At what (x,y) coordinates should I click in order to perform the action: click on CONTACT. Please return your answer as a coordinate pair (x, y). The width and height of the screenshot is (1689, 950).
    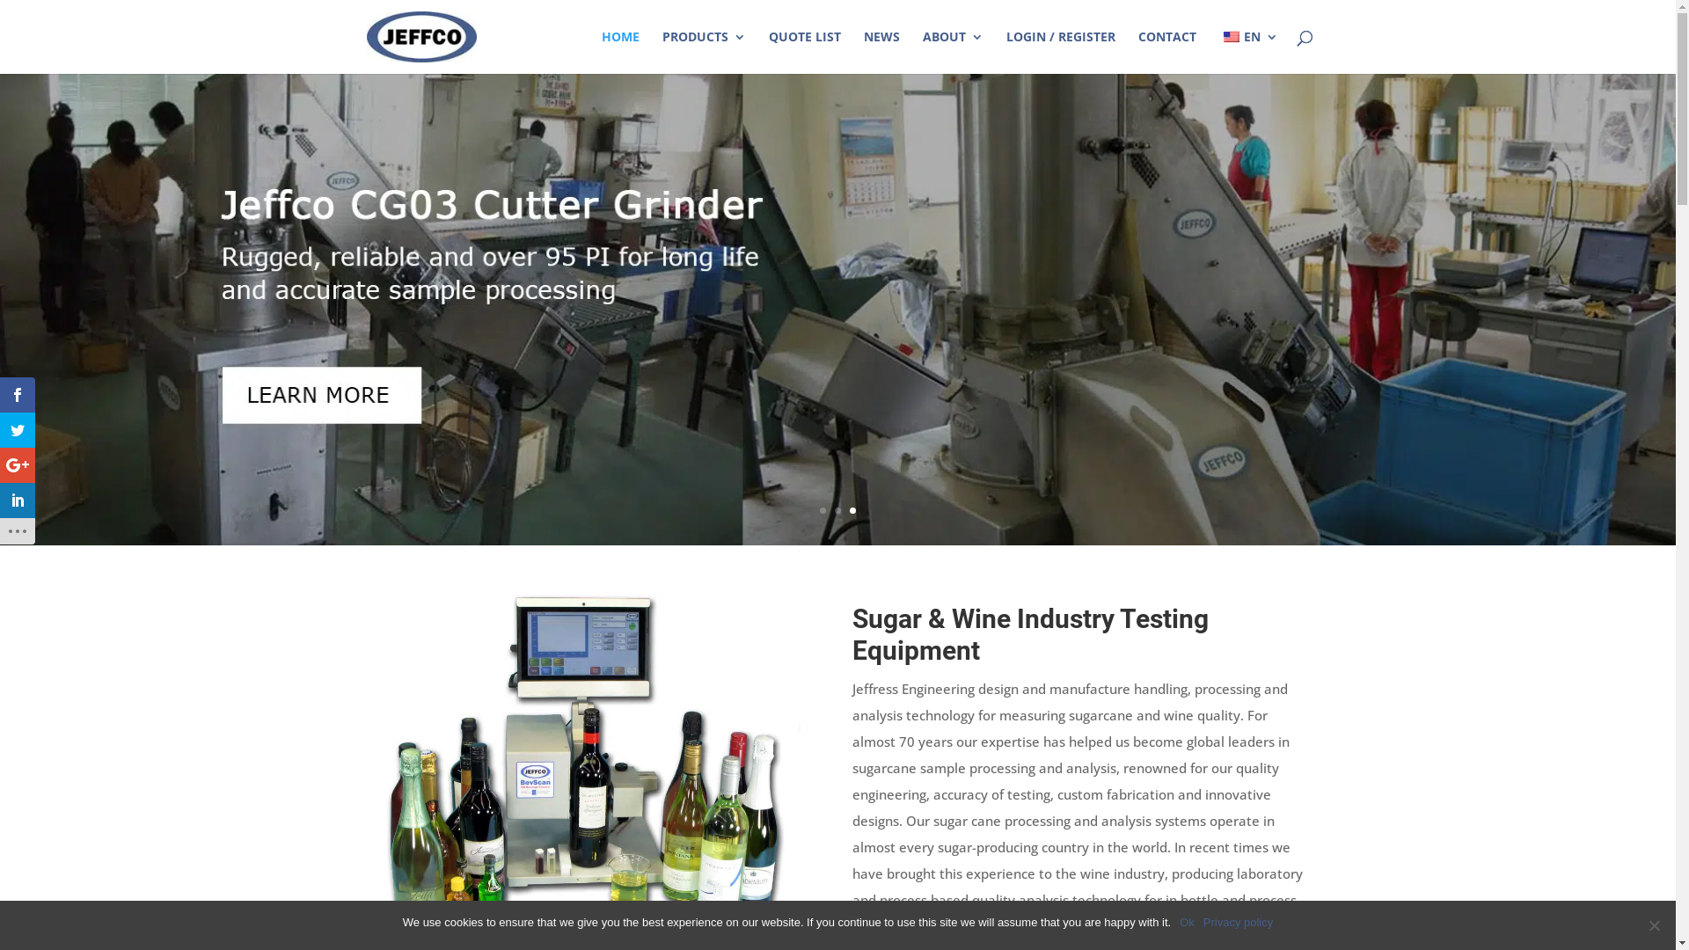
    Looking at the image, I should click on (1167, 53).